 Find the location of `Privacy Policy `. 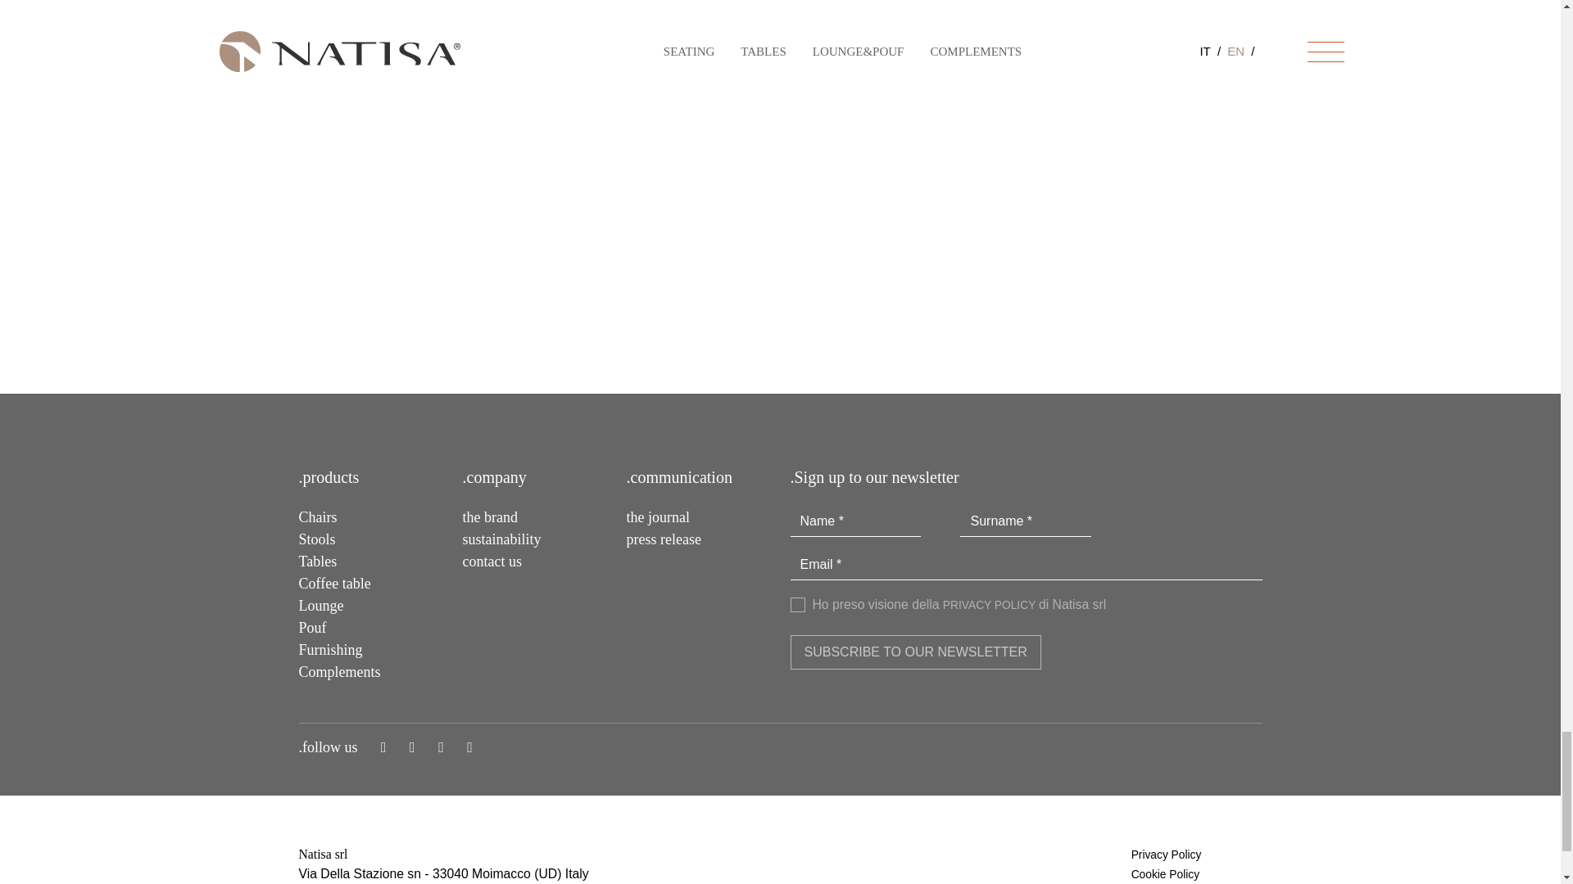

Privacy Policy  is located at coordinates (1166, 855).